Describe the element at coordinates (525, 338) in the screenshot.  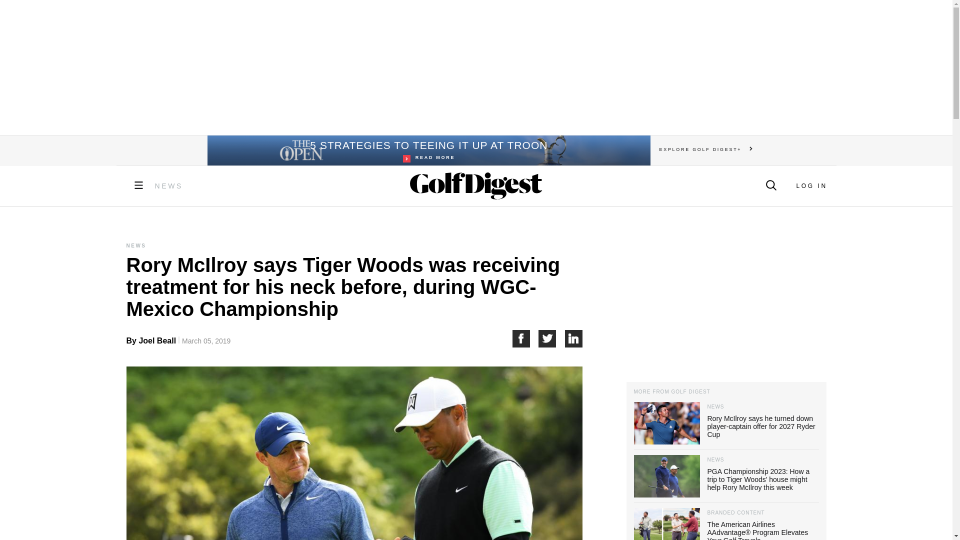
I see `Share on Facebook` at that location.